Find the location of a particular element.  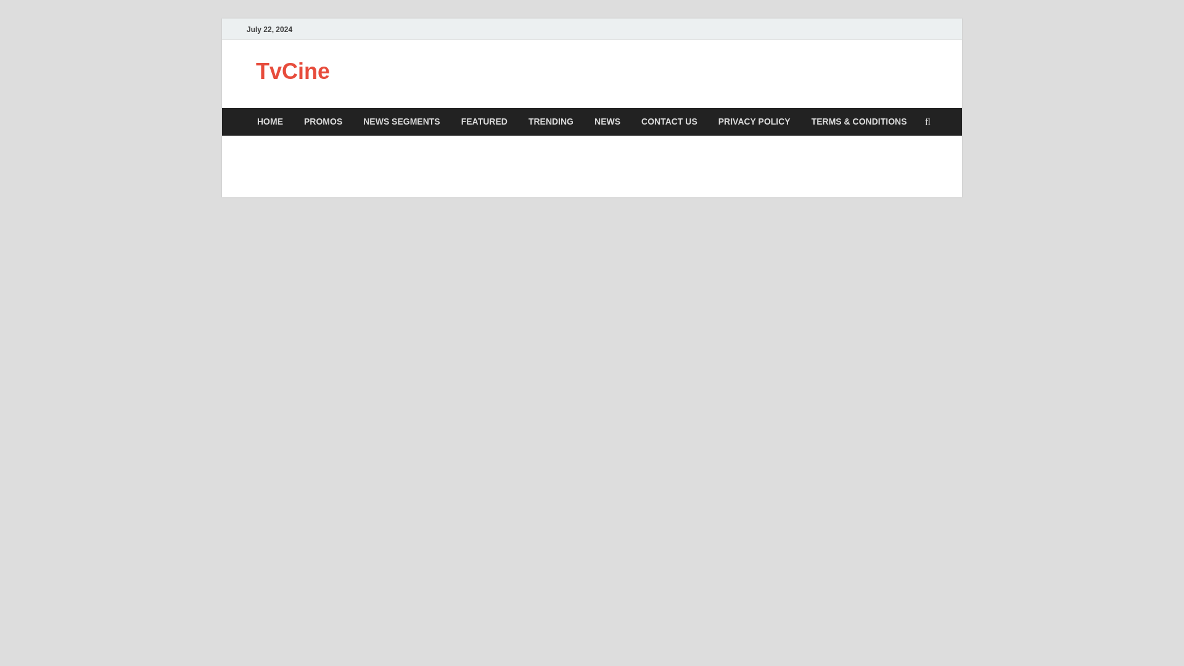

NEWS is located at coordinates (607, 121).